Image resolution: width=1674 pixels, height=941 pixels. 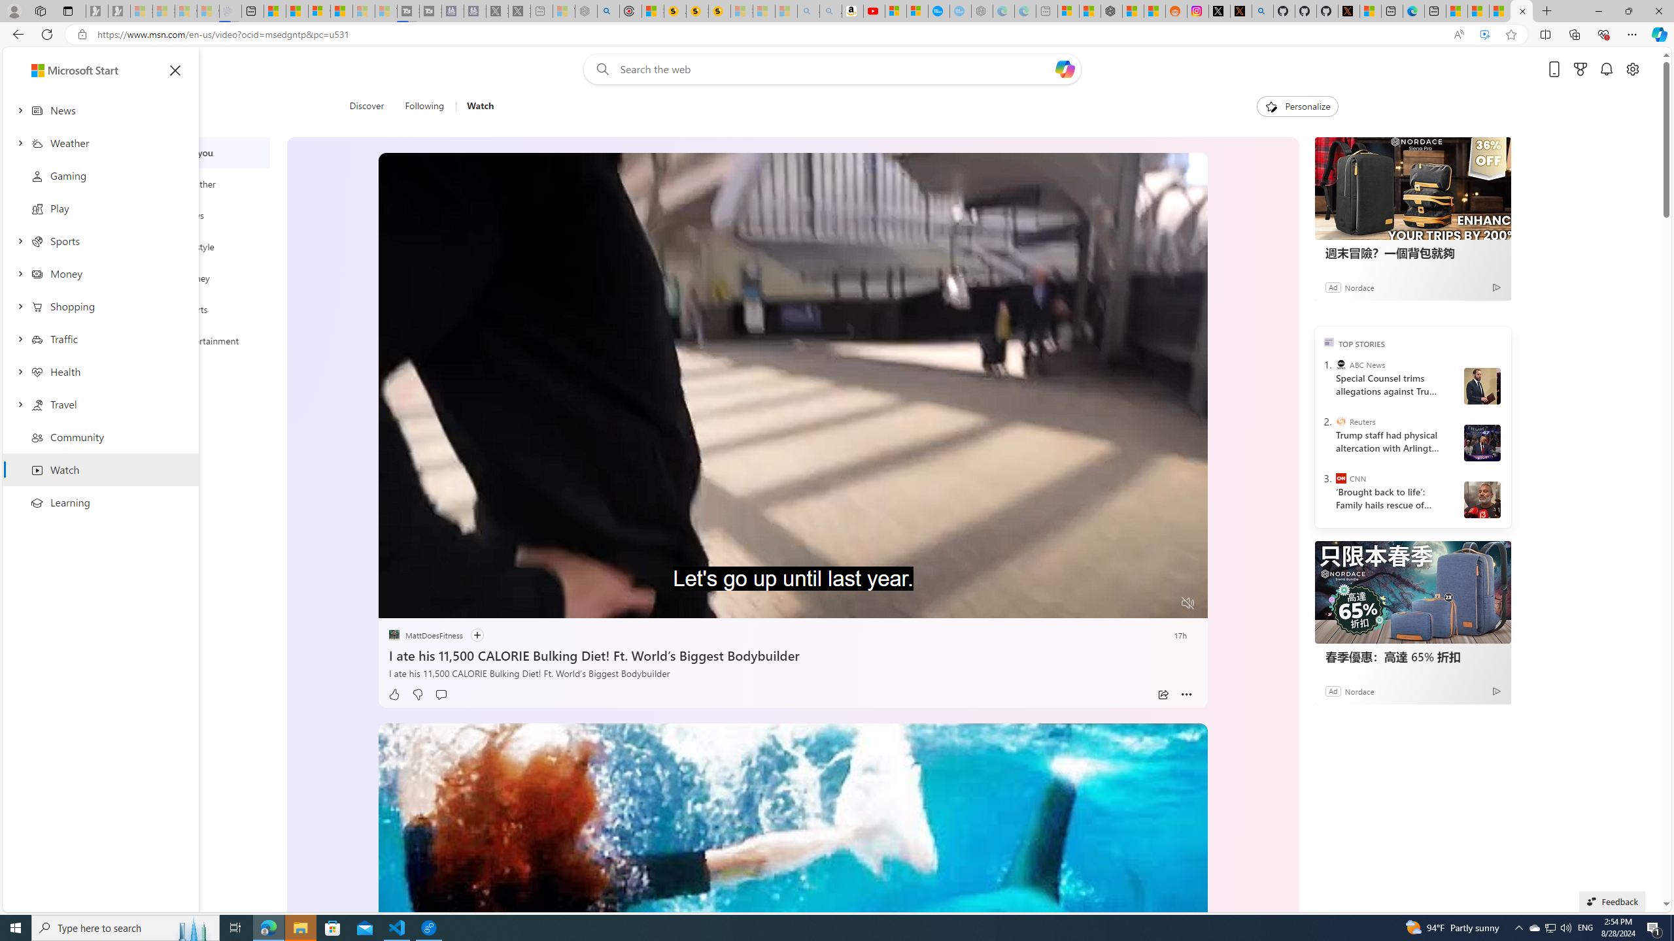 What do you see at coordinates (1297, 107) in the screenshot?
I see `Personalize` at bounding box center [1297, 107].